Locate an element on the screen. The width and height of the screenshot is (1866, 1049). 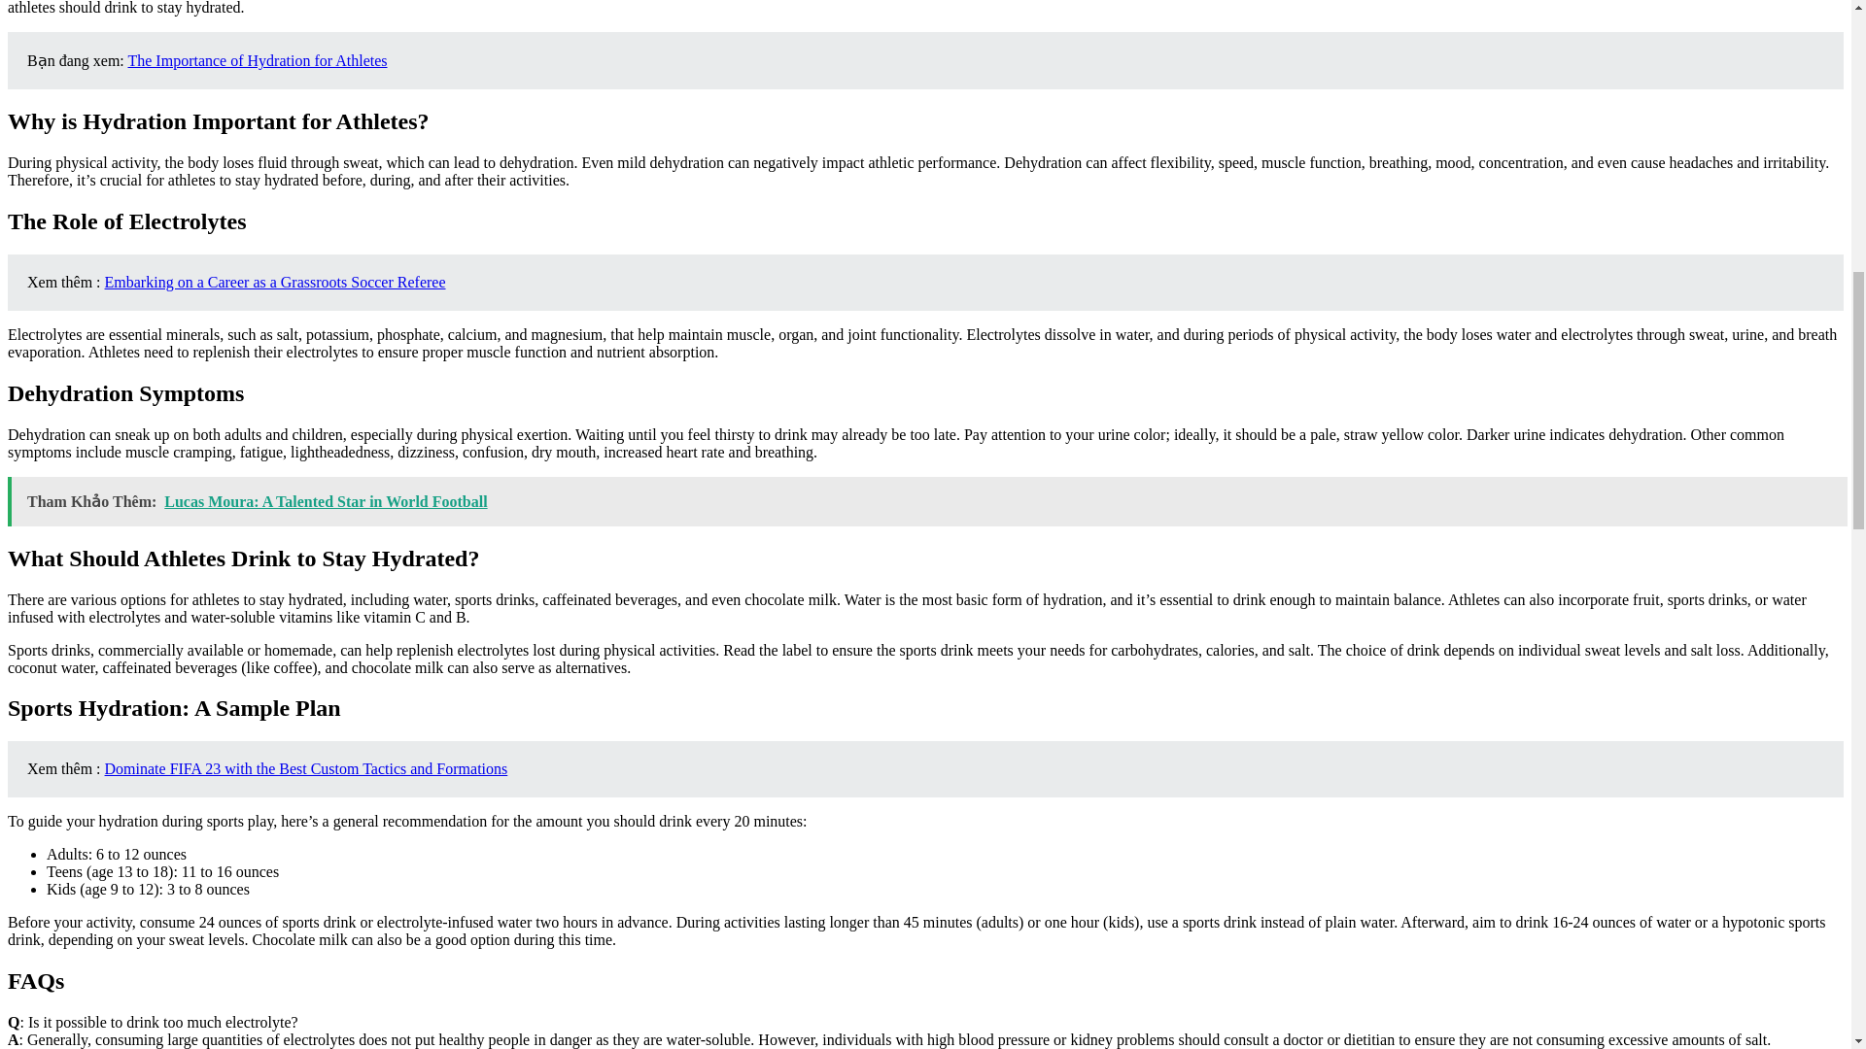
The Importance of Hydration for Athletes is located at coordinates (257, 60).